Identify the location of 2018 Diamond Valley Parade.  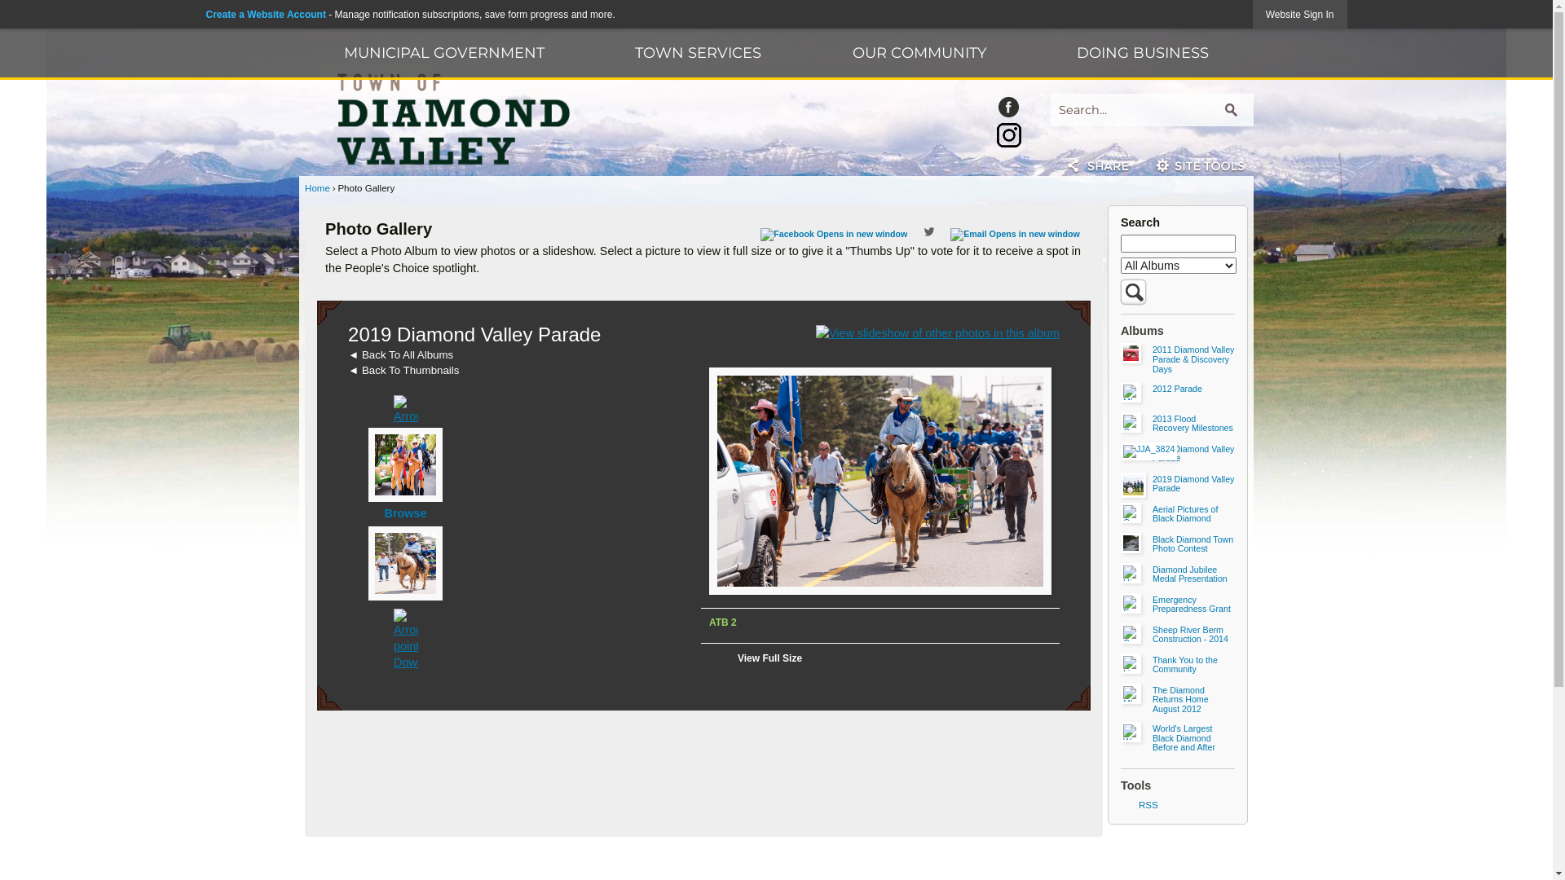
(1193, 455).